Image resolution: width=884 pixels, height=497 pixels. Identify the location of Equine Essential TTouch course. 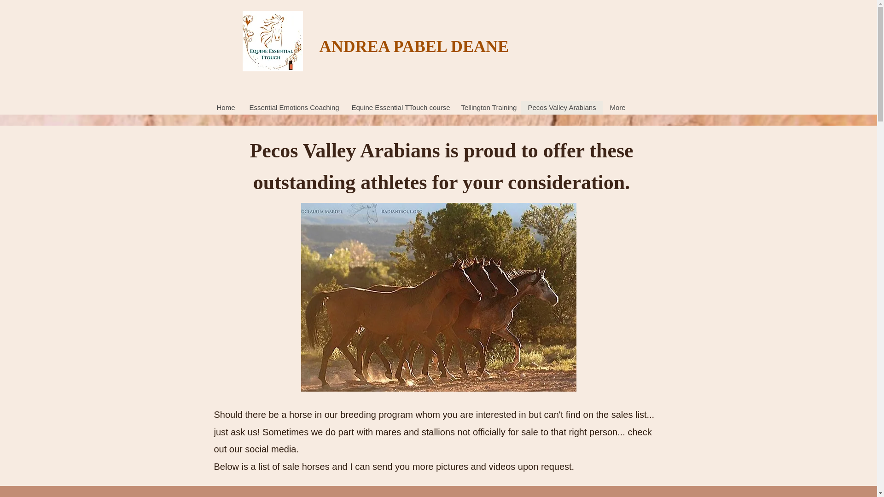
(399, 108).